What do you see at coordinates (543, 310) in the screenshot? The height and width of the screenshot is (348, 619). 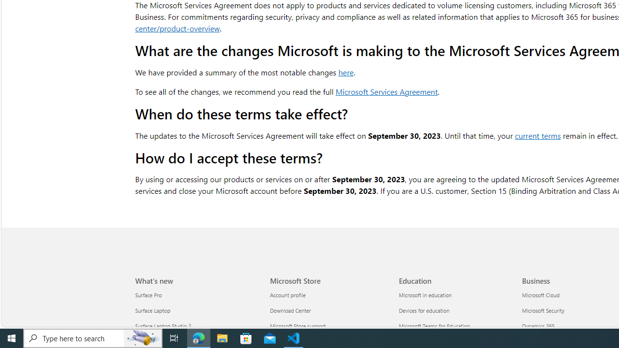 I see `Microsoft Security Business` at bounding box center [543, 310].